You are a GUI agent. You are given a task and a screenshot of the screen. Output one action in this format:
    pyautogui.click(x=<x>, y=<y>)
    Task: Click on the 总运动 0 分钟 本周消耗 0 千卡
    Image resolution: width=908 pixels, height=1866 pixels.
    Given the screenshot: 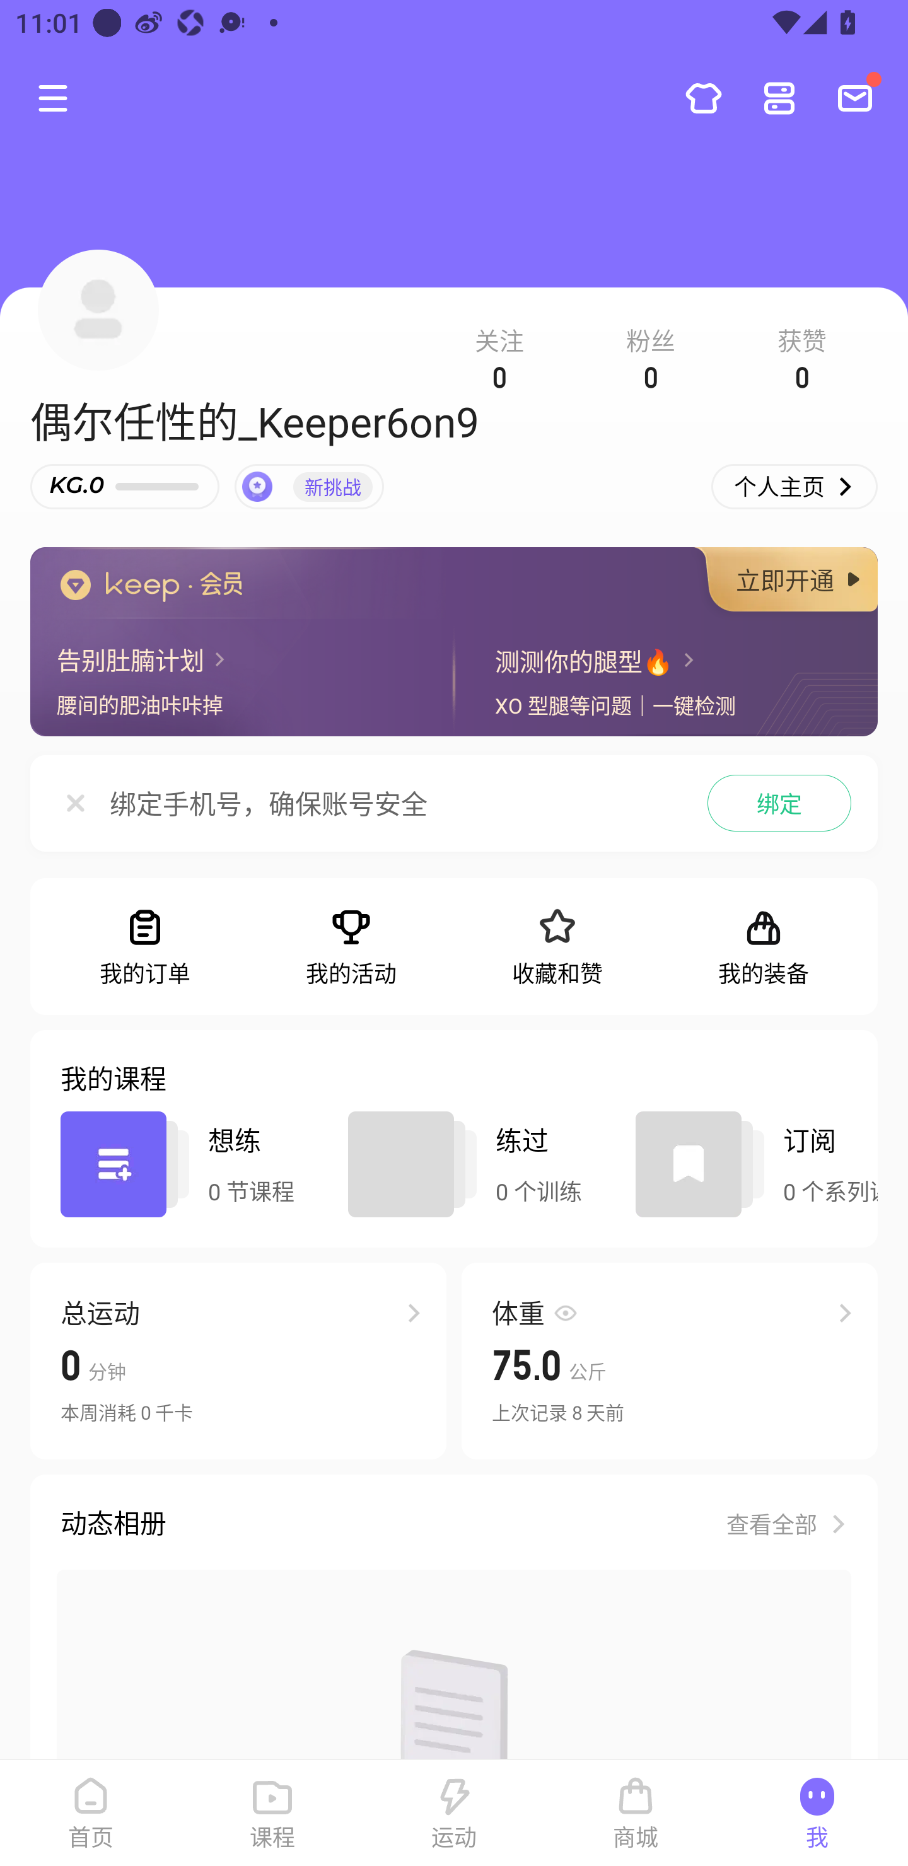 What is the action you would take?
    pyautogui.click(x=238, y=1360)
    